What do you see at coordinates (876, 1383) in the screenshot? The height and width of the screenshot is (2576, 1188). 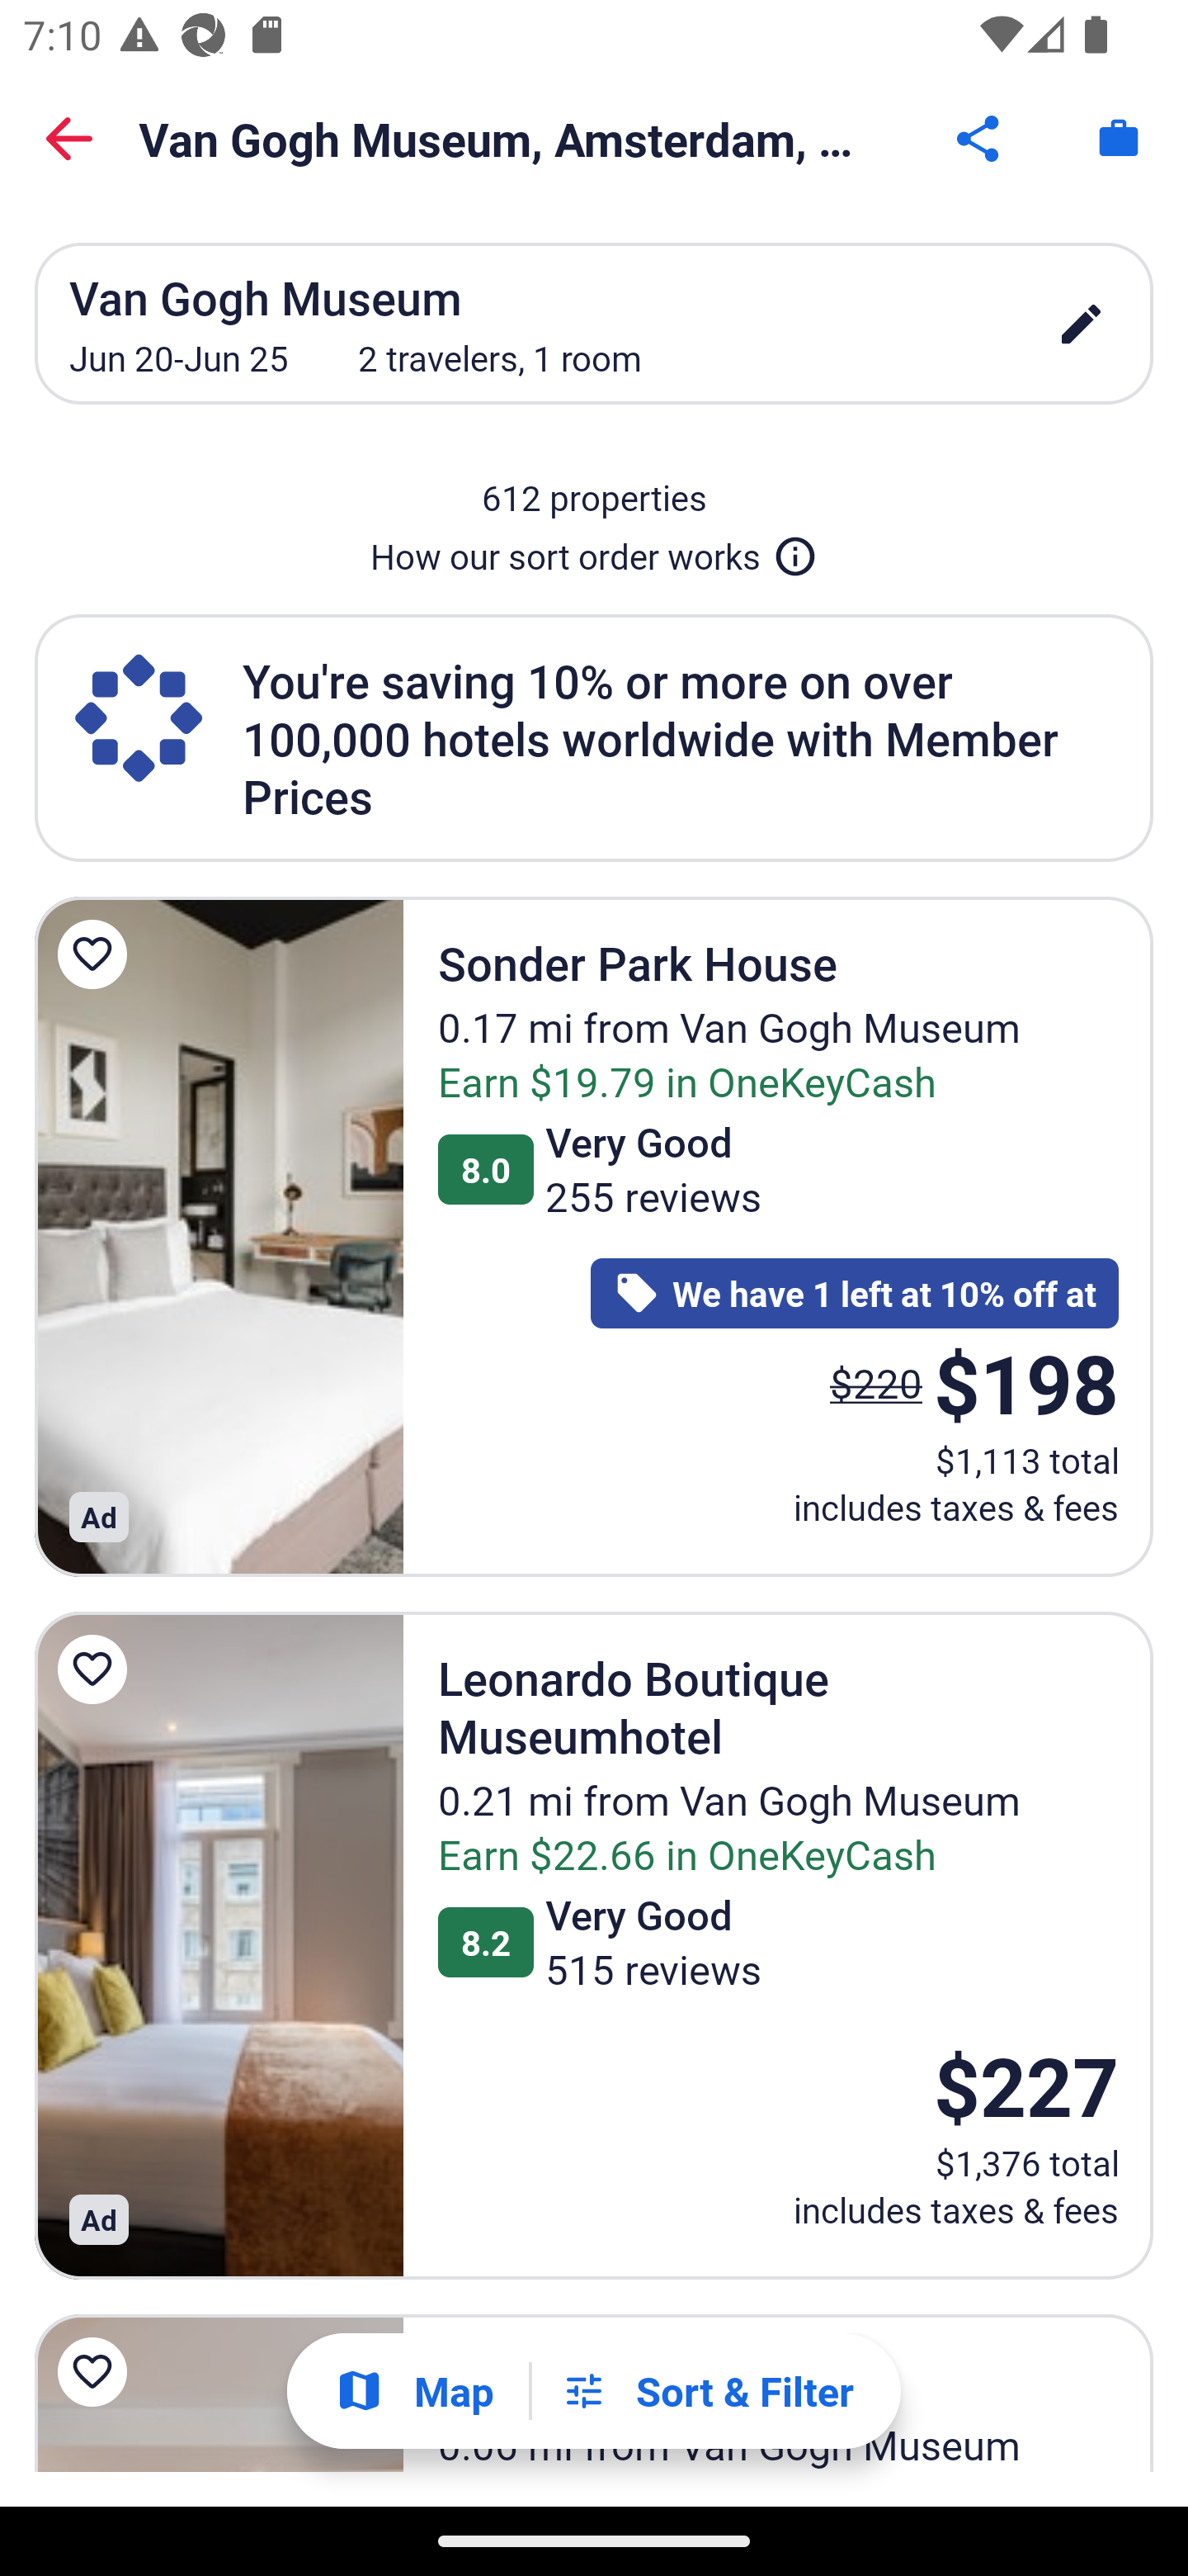 I see `$220 The price was $220` at bounding box center [876, 1383].